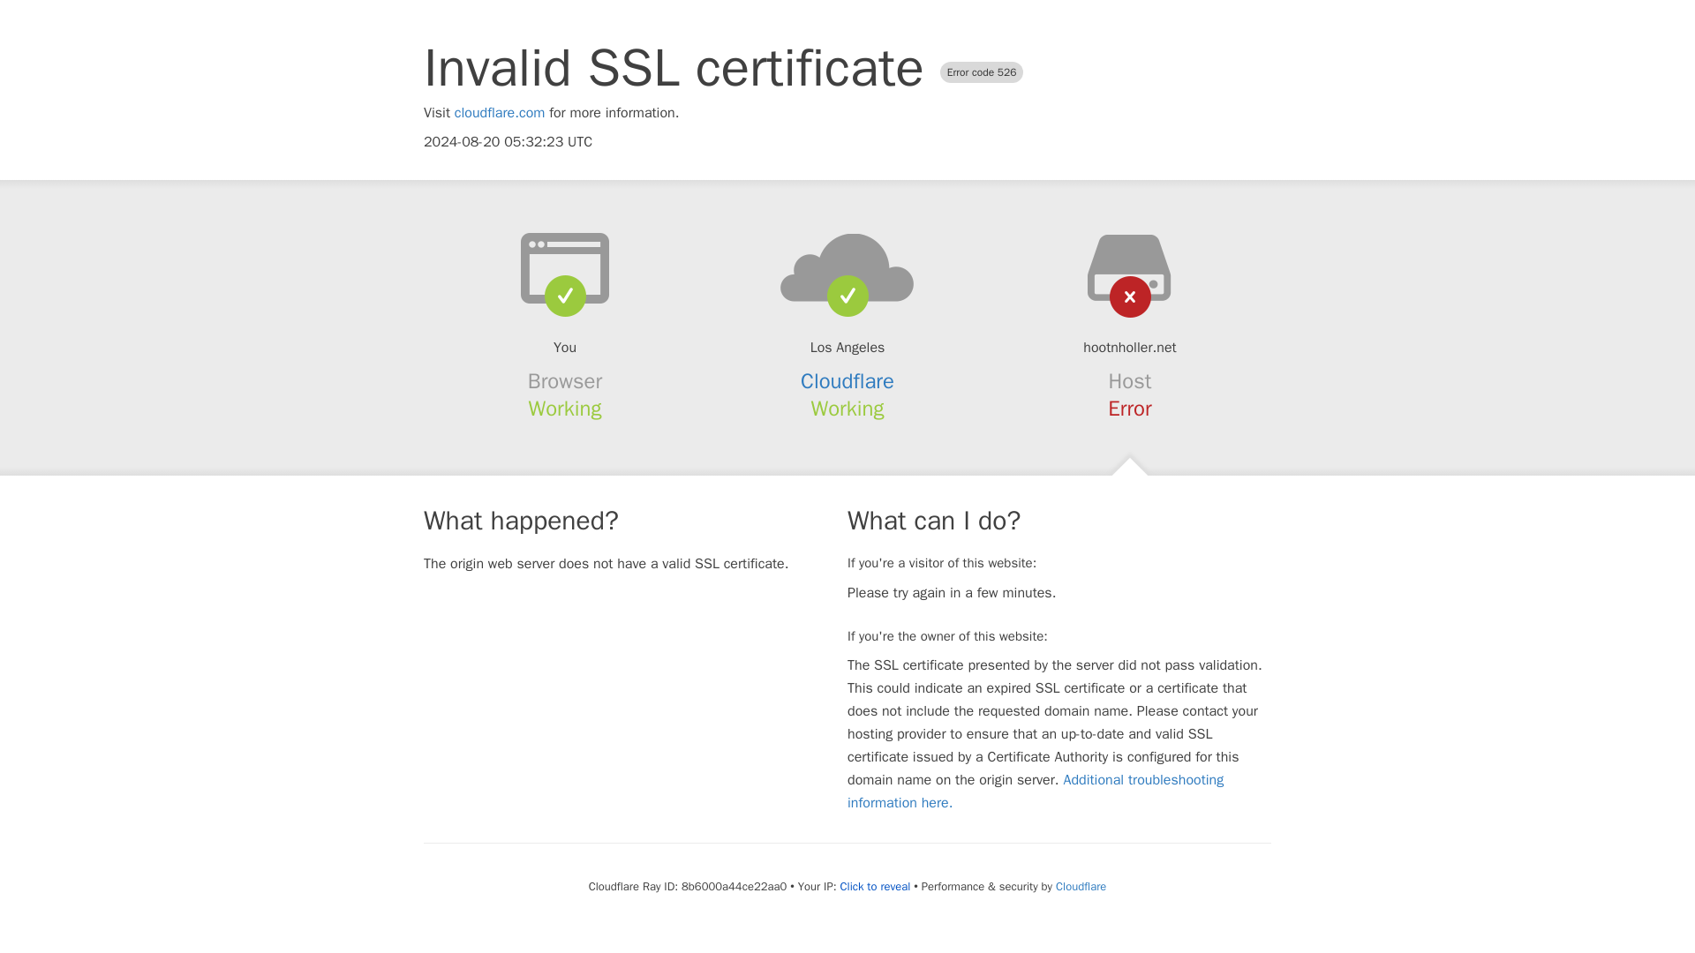 This screenshot has height=953, width=1695. Describe the element at coordinates (1036, 791) in the screenshot. I see `Additional troubleshooting information here.` at that location.